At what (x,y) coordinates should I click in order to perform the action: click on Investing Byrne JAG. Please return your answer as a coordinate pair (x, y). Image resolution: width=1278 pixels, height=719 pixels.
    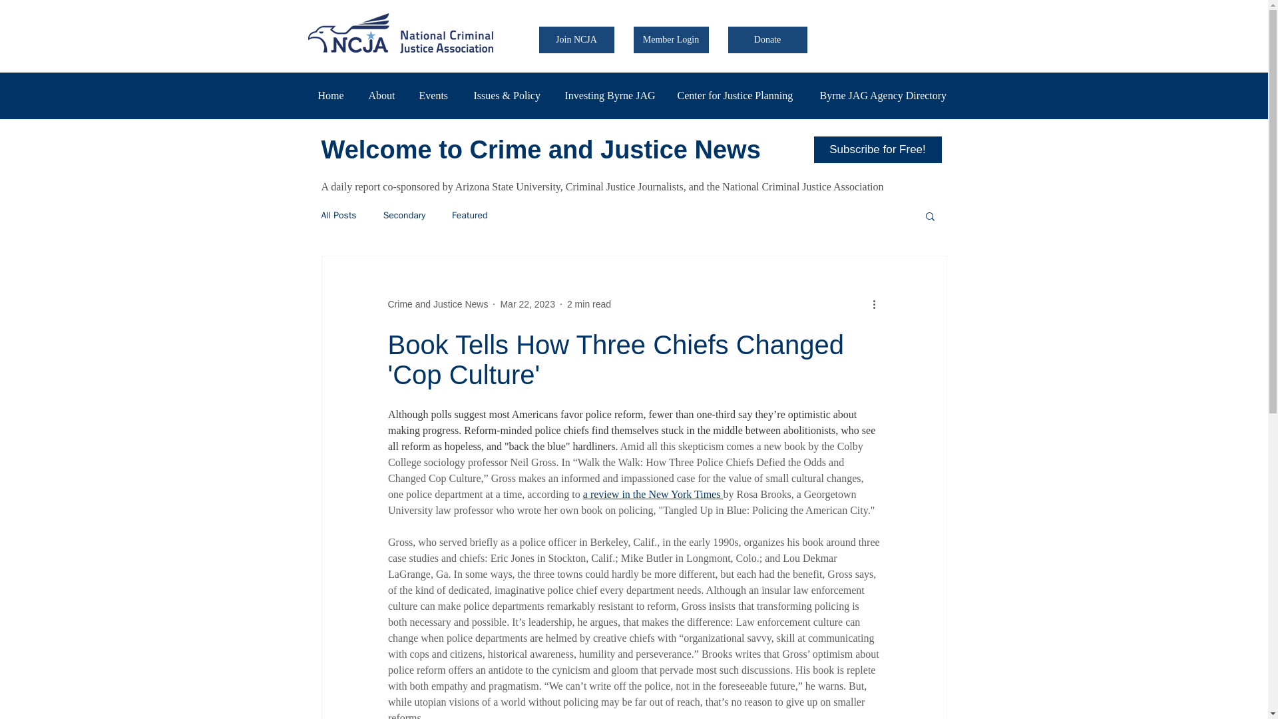
    Looking at the image, I should click on (611, 95).